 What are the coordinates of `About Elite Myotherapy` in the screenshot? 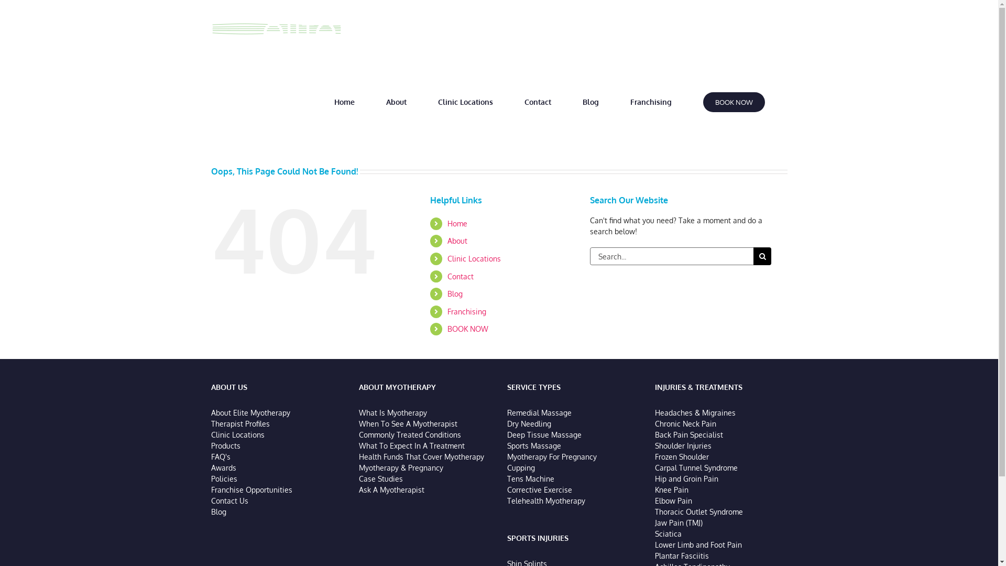 It's located at (250, 413).